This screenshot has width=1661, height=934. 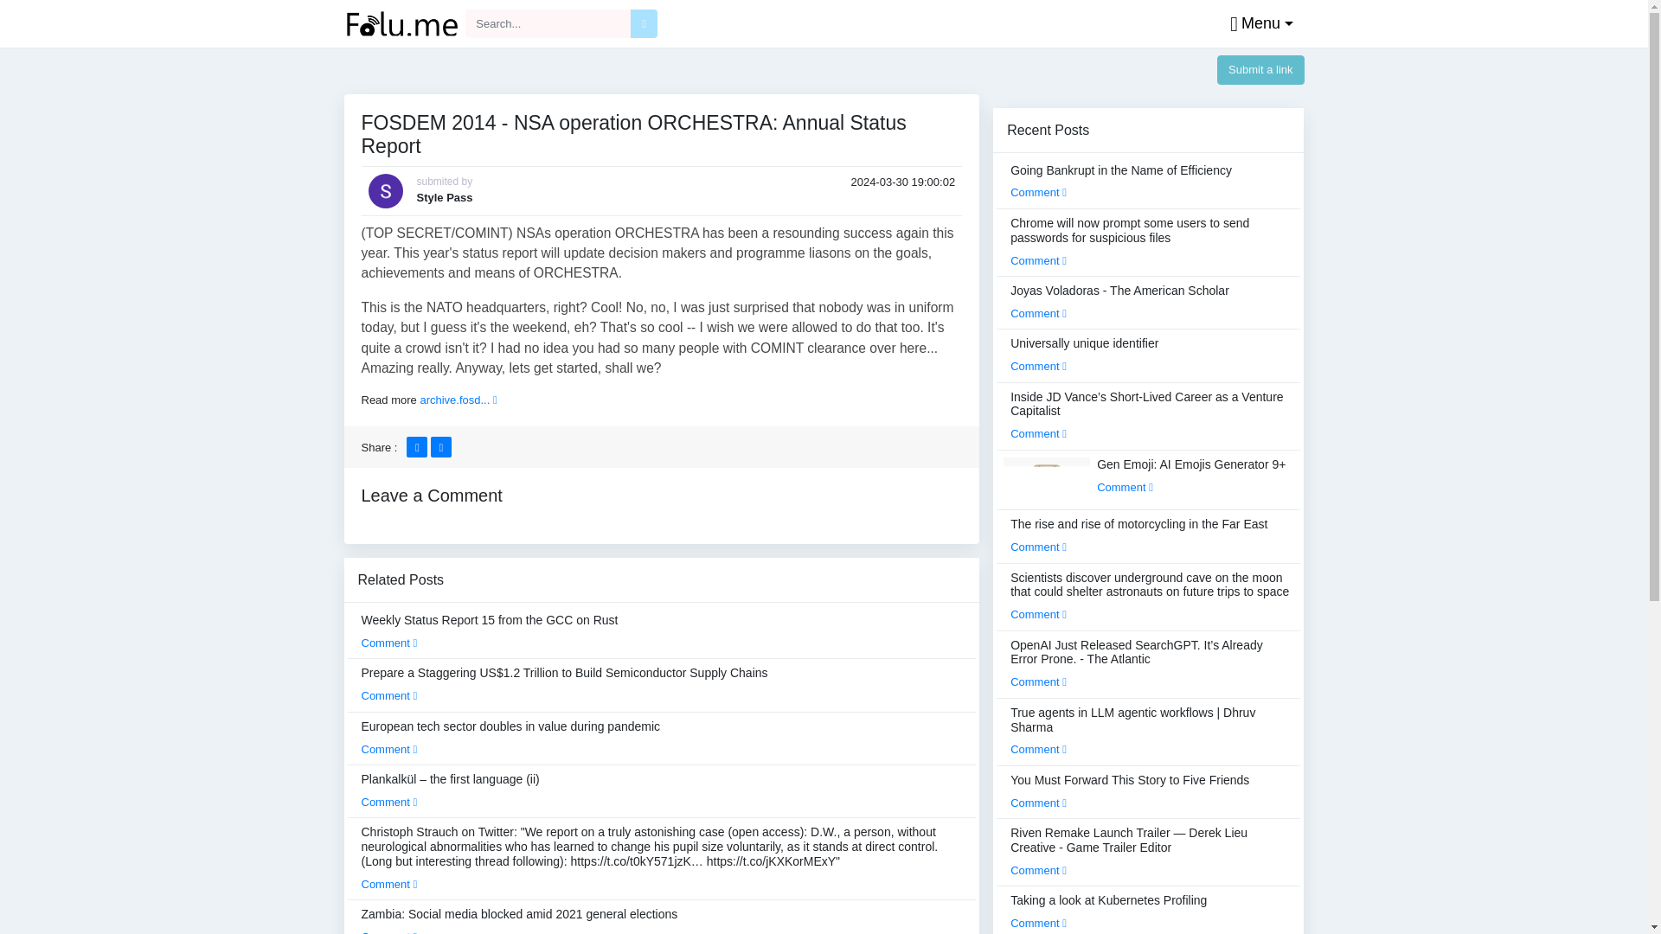 I want to click on Menu, so click(x=1257, y=24).